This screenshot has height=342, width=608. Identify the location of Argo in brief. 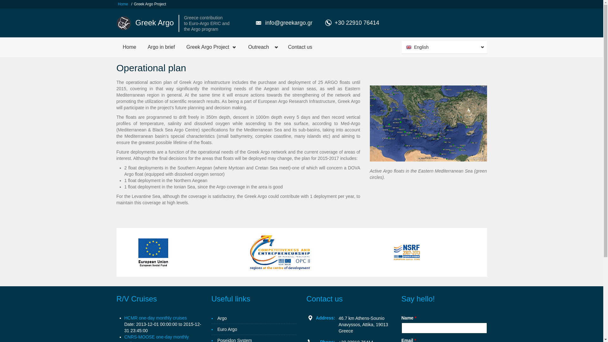
(160, 47).